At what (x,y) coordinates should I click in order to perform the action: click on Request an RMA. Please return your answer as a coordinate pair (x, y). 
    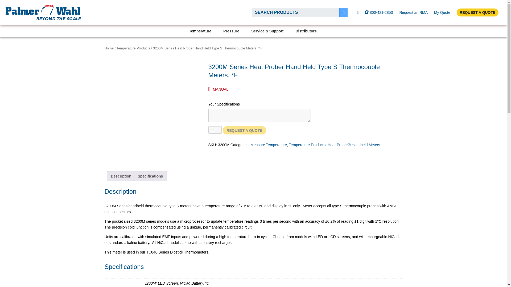
    Looking at the image, I should click on (413, 12).